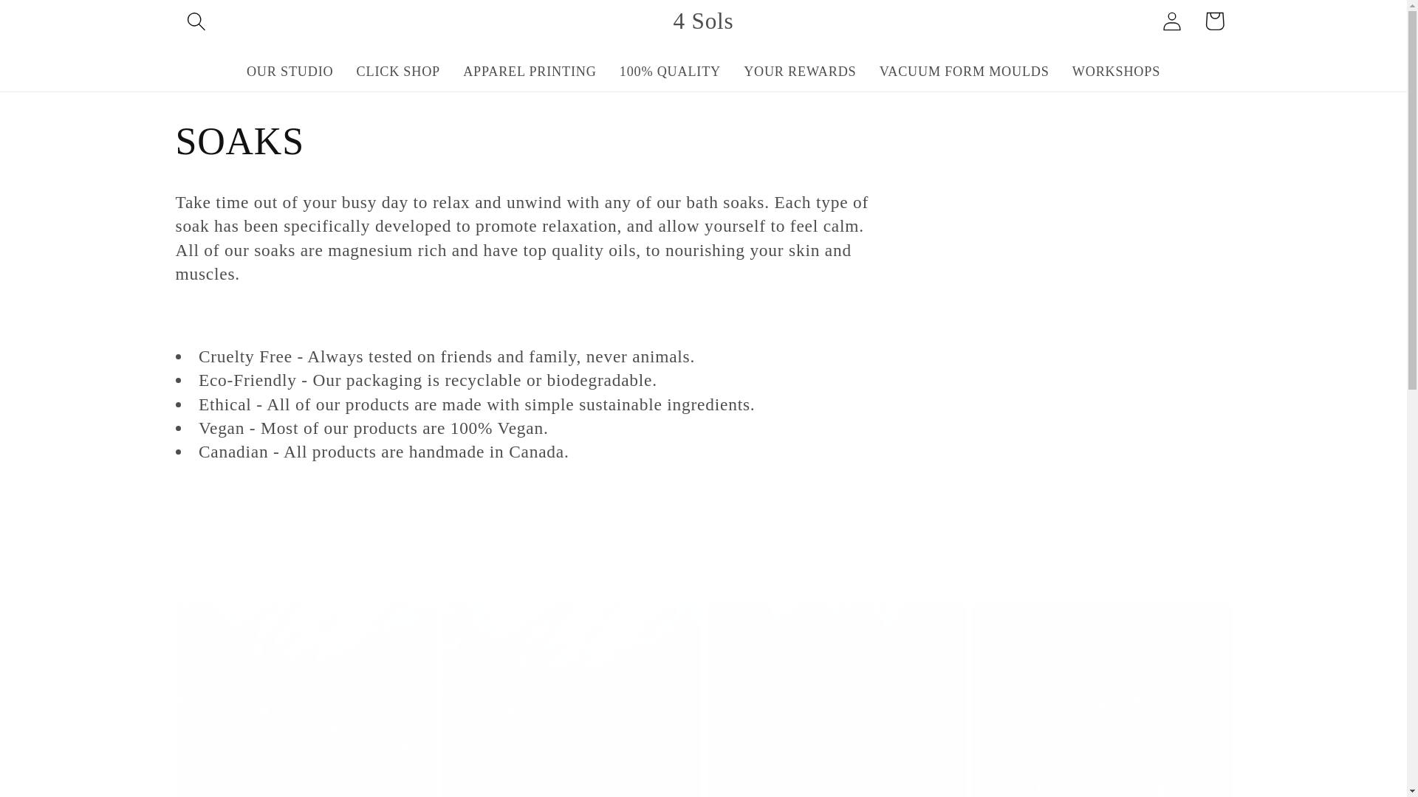 The height and width of the screenshot is (797, 1418). Describe the element at coordinates (801, 72) in the screenshot. I see `YOUR REWARDS` at that location.